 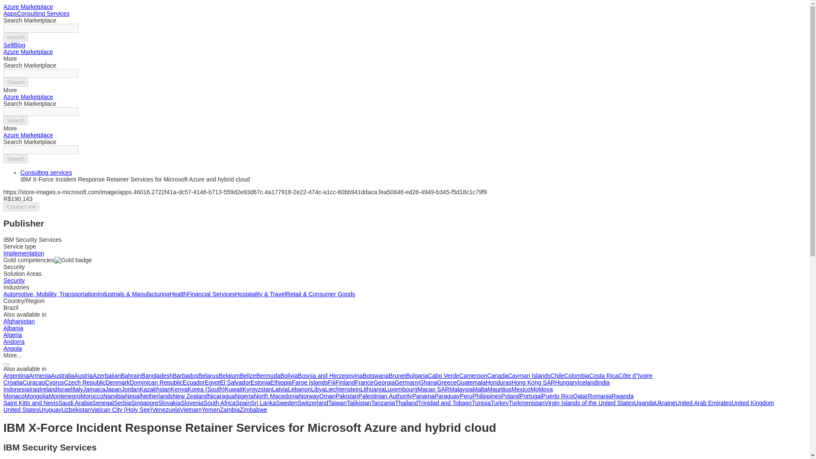 What do you see at coordinates (10, 13) in the screenshot?
I see `Apps` at bounding box center [10, 13].